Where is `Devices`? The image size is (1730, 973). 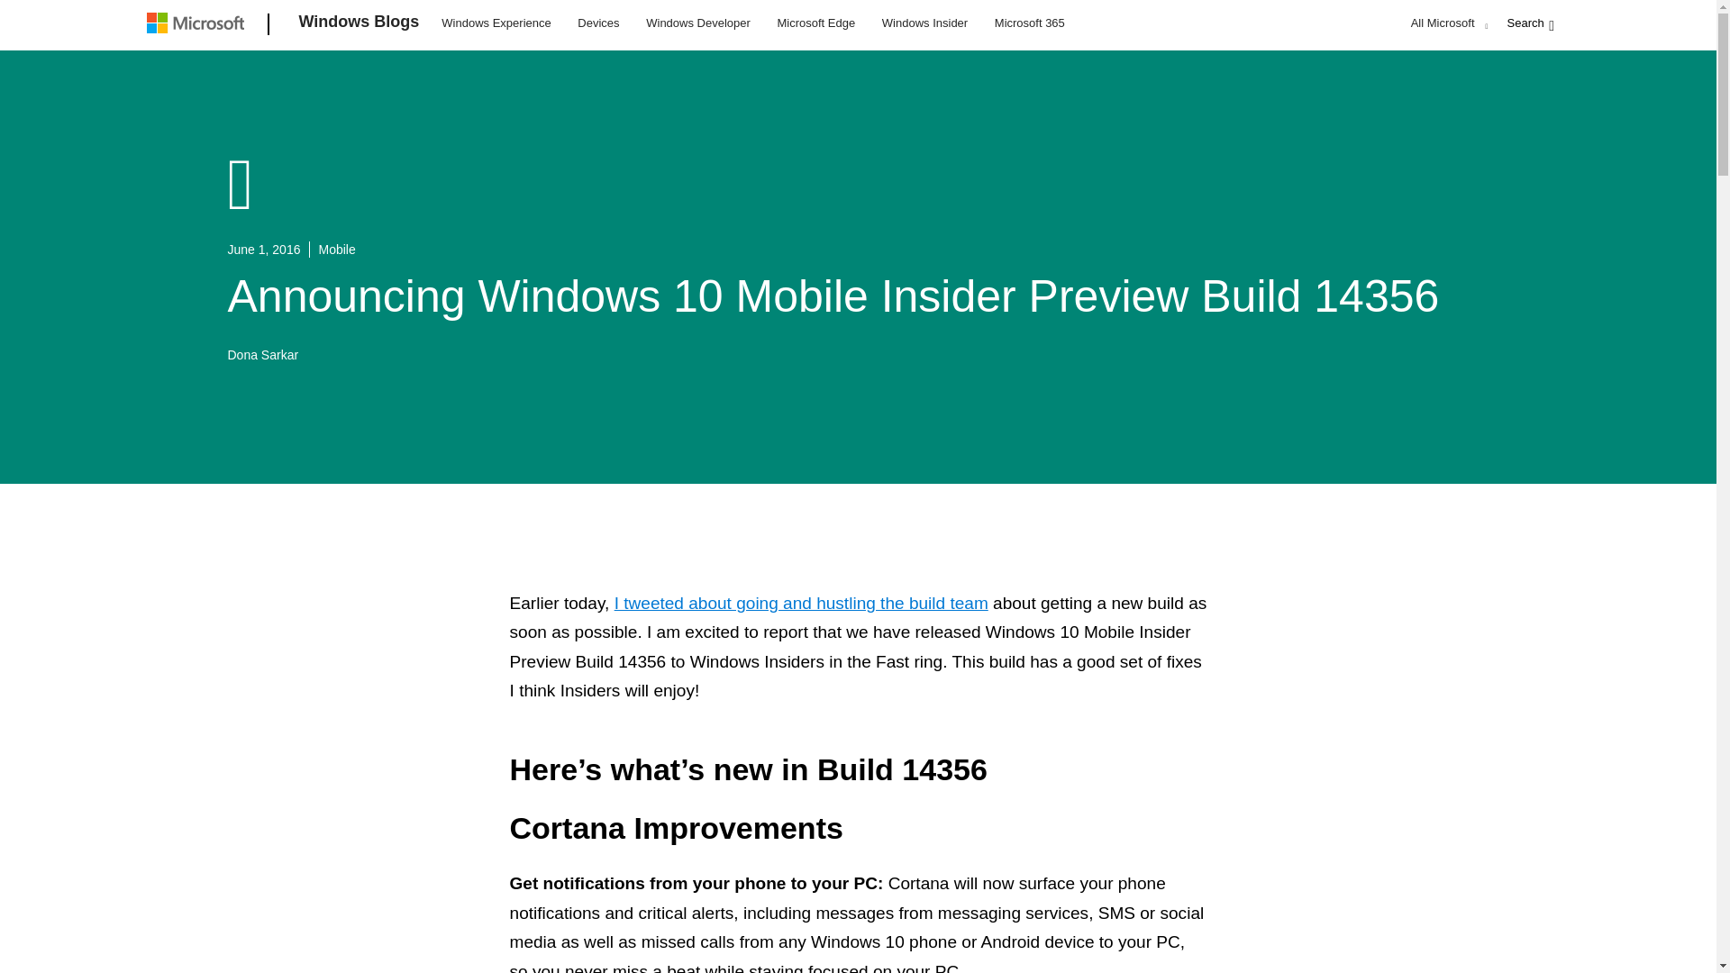
Devices is located at coordinates (597, 22).